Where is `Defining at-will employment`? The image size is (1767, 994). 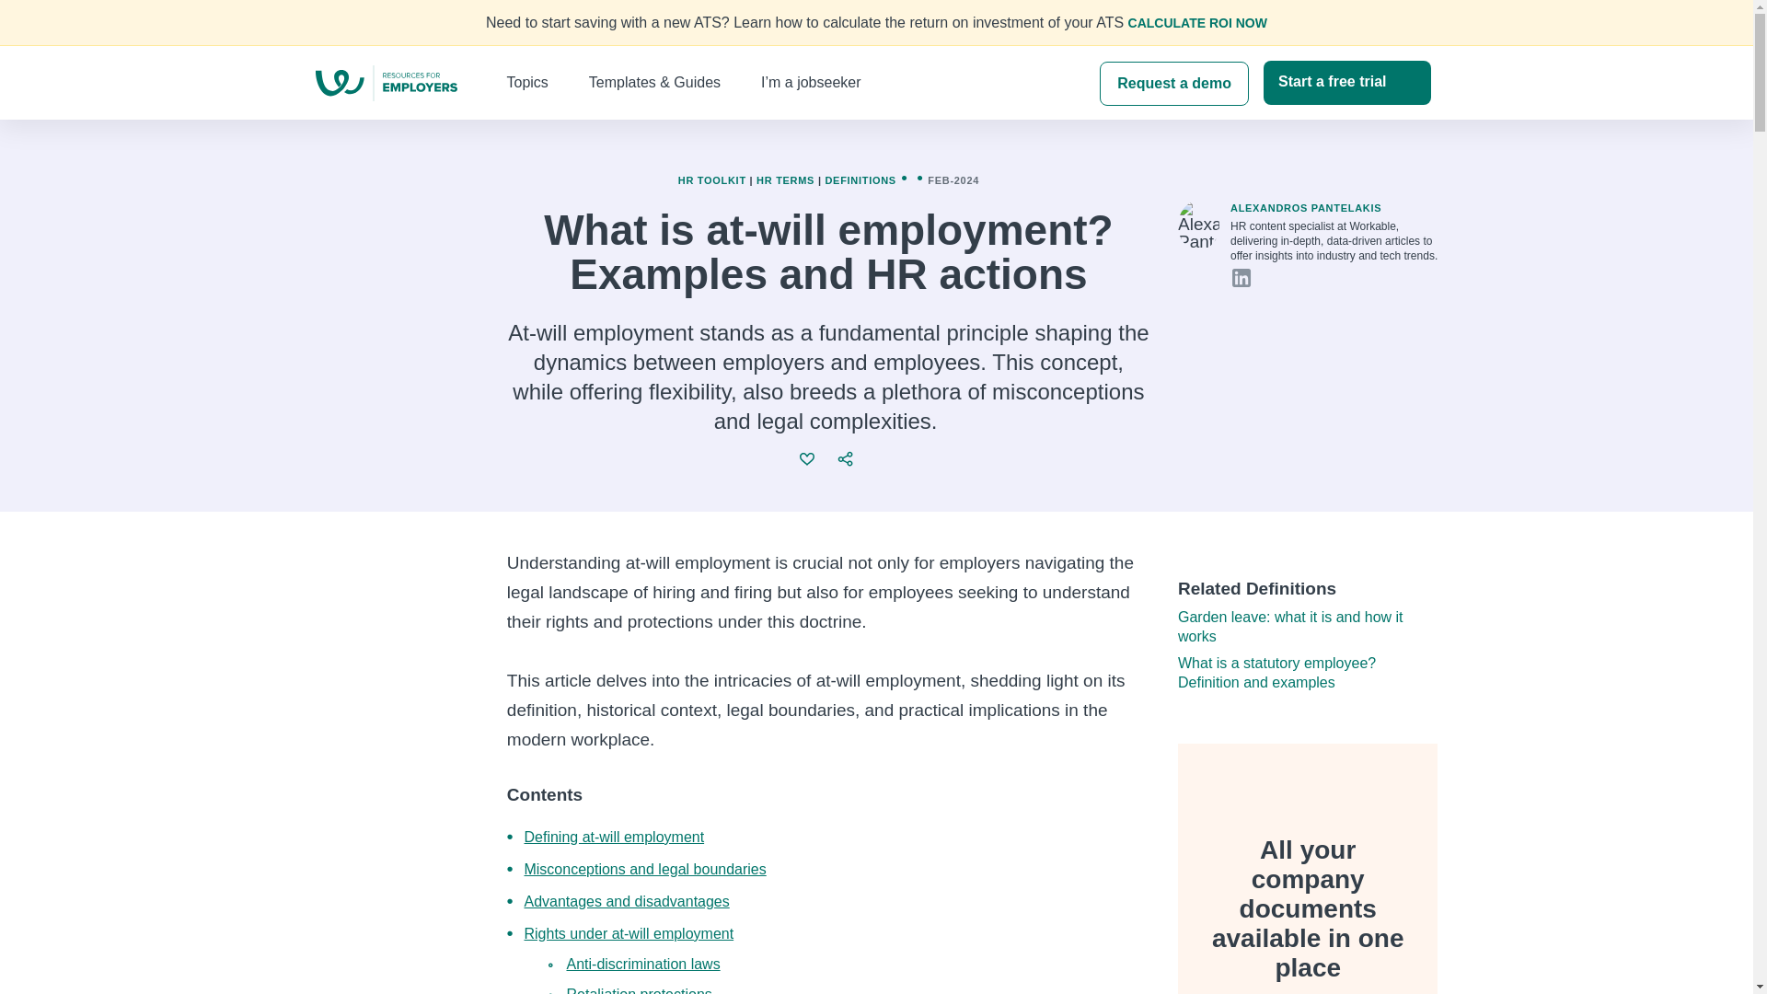
Defining at-will employment is located at coordinates (613, 837).